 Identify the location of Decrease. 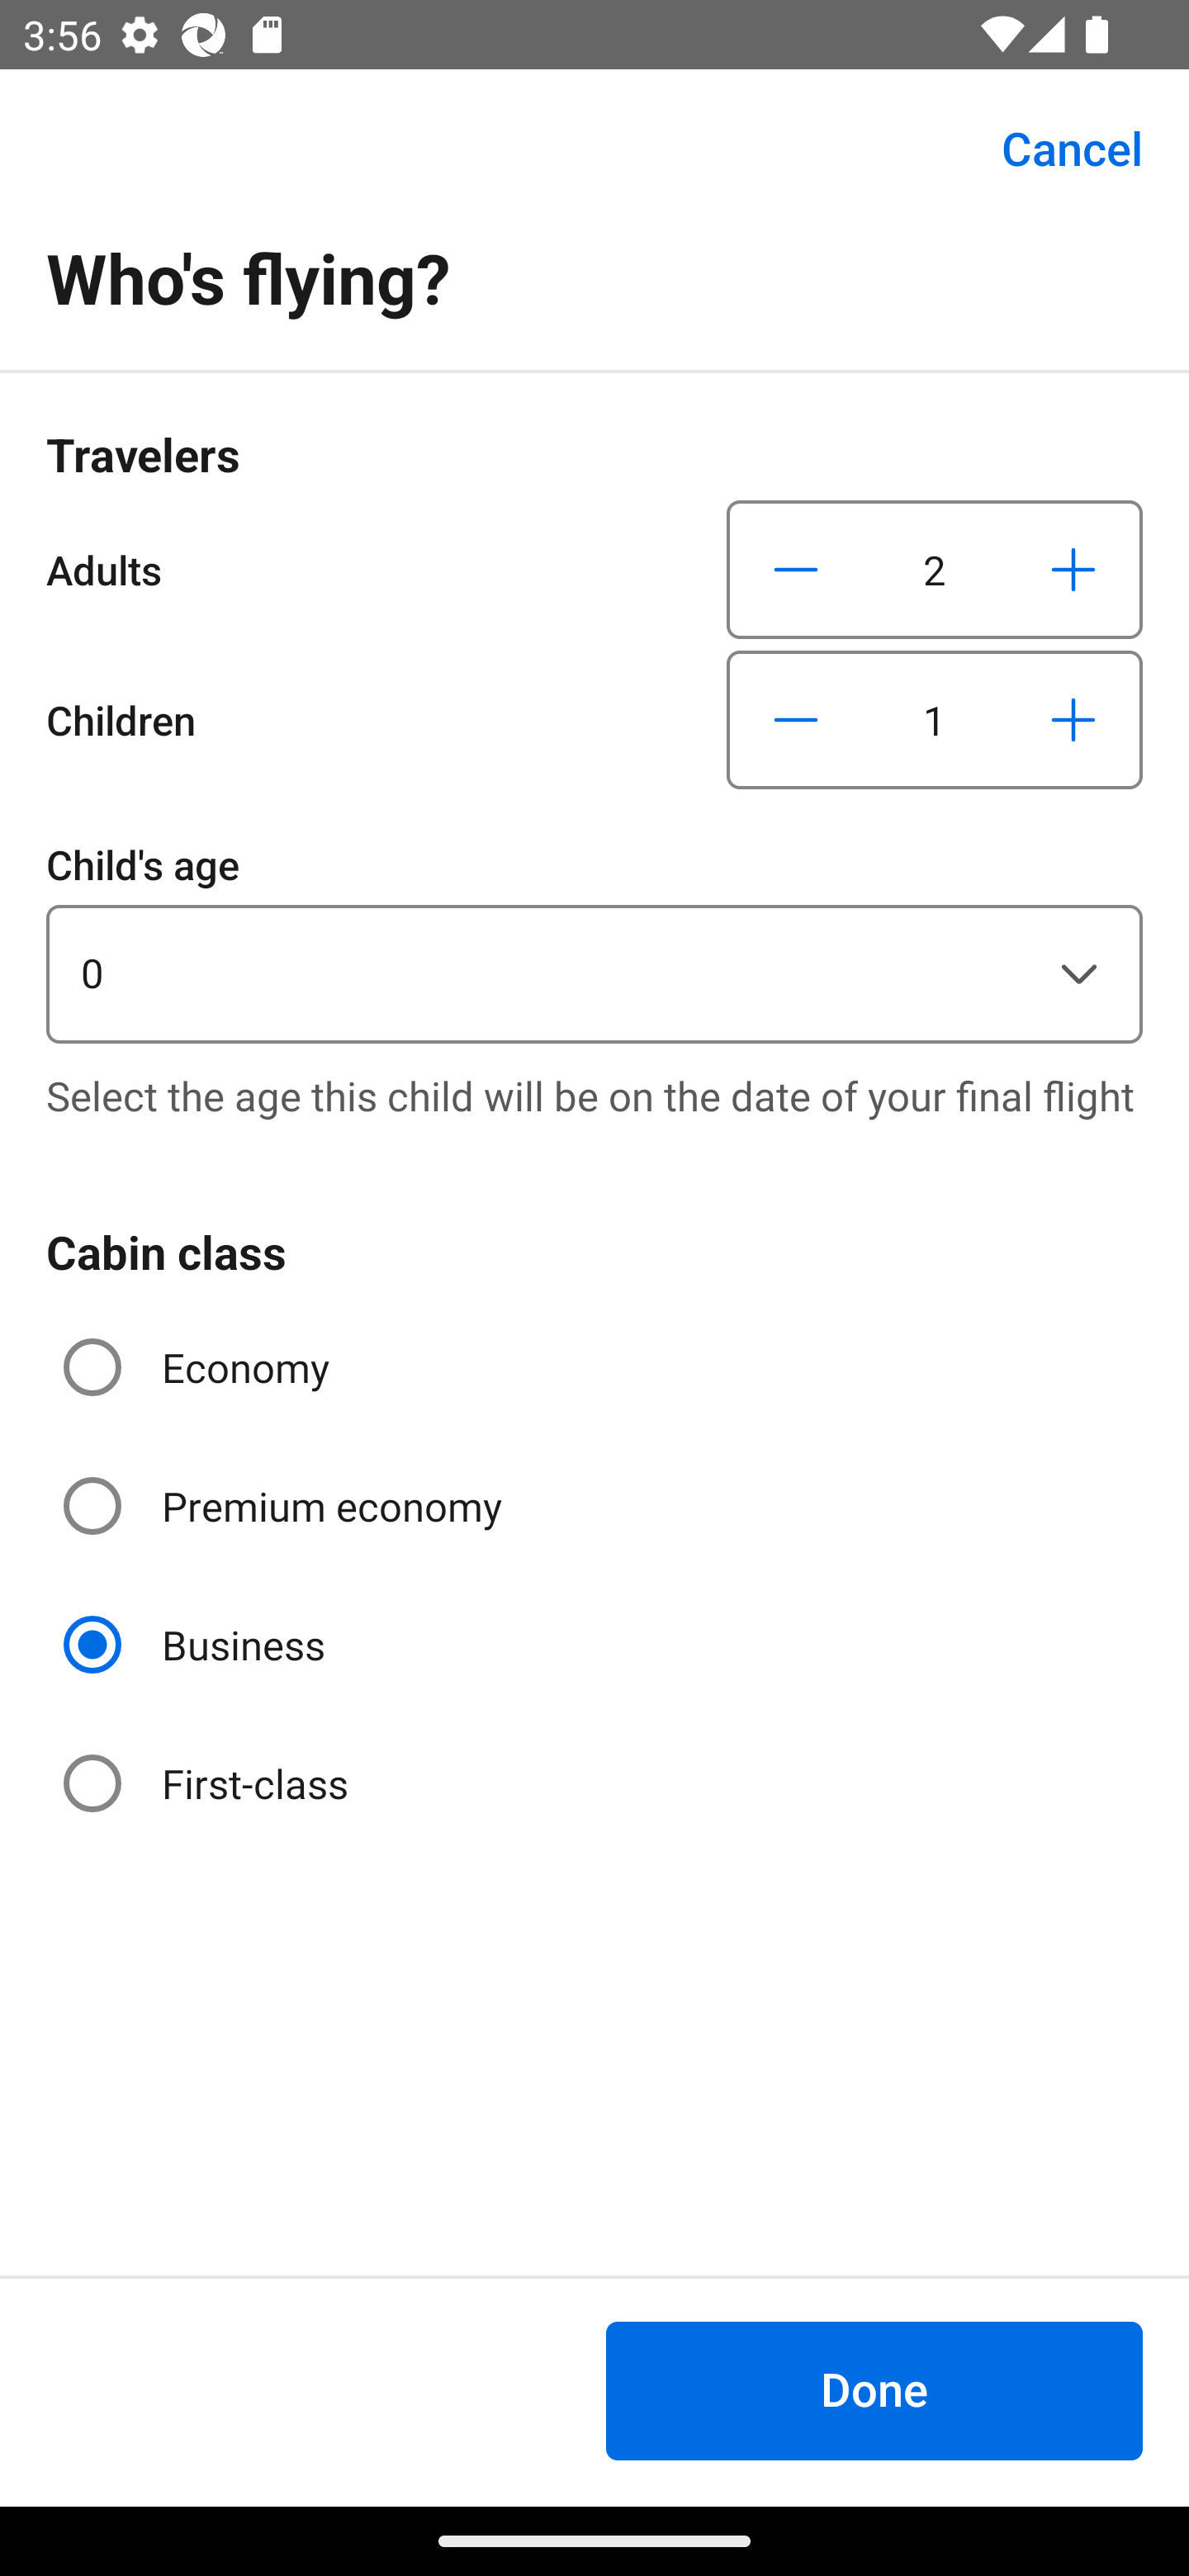
(796, 569).